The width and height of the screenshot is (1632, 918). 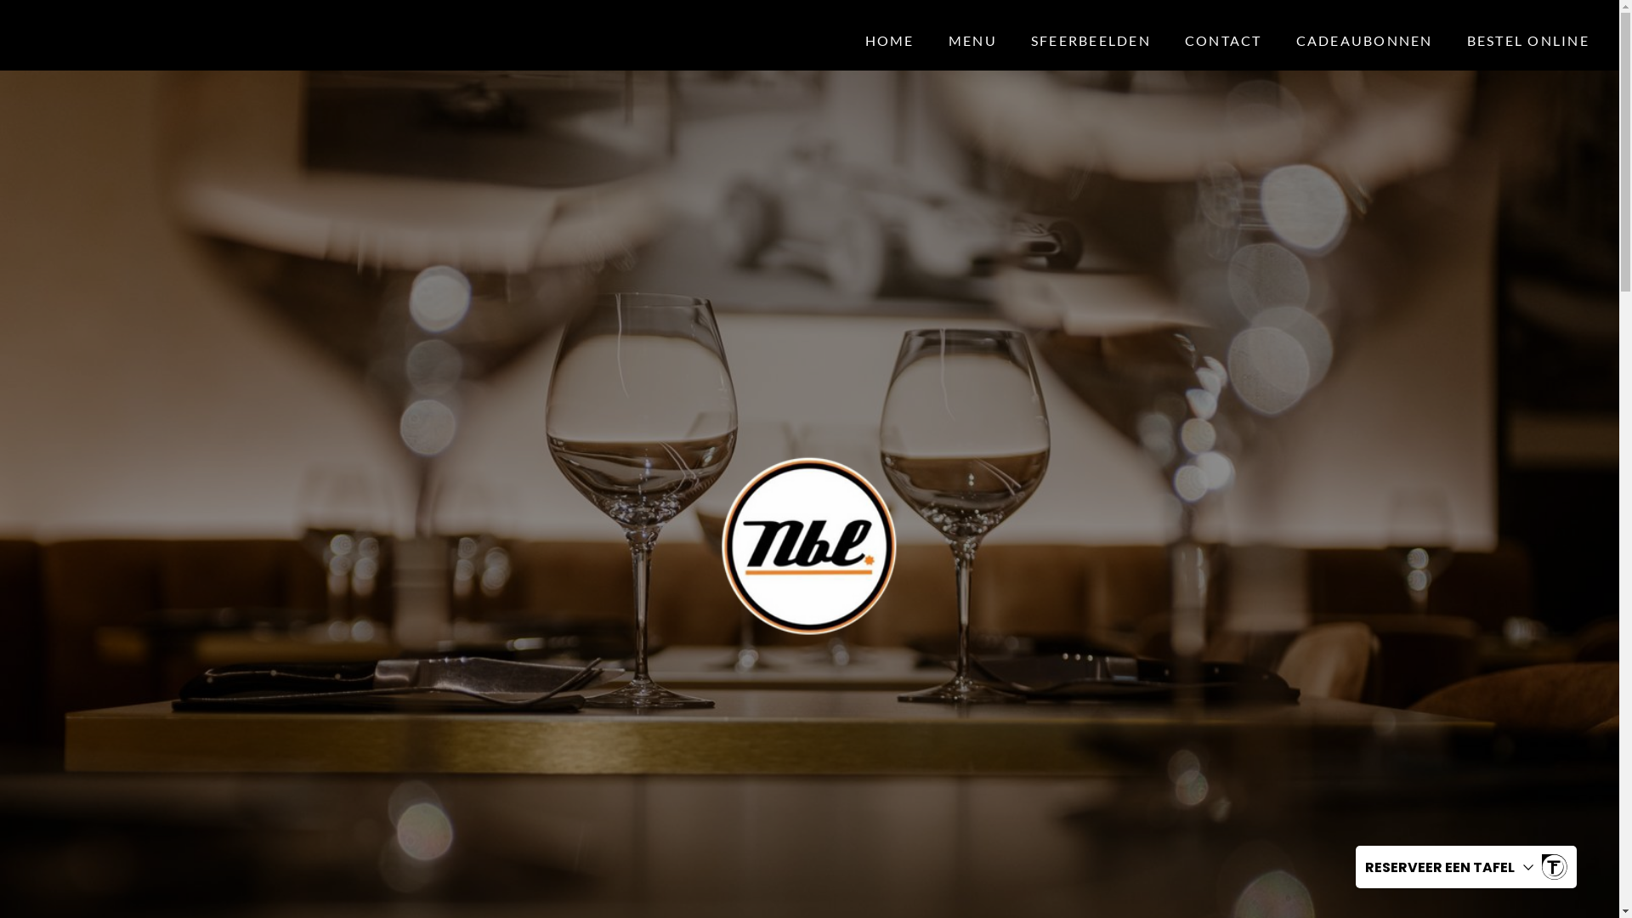 I want to click on HOME, so click(x=889, y=41).